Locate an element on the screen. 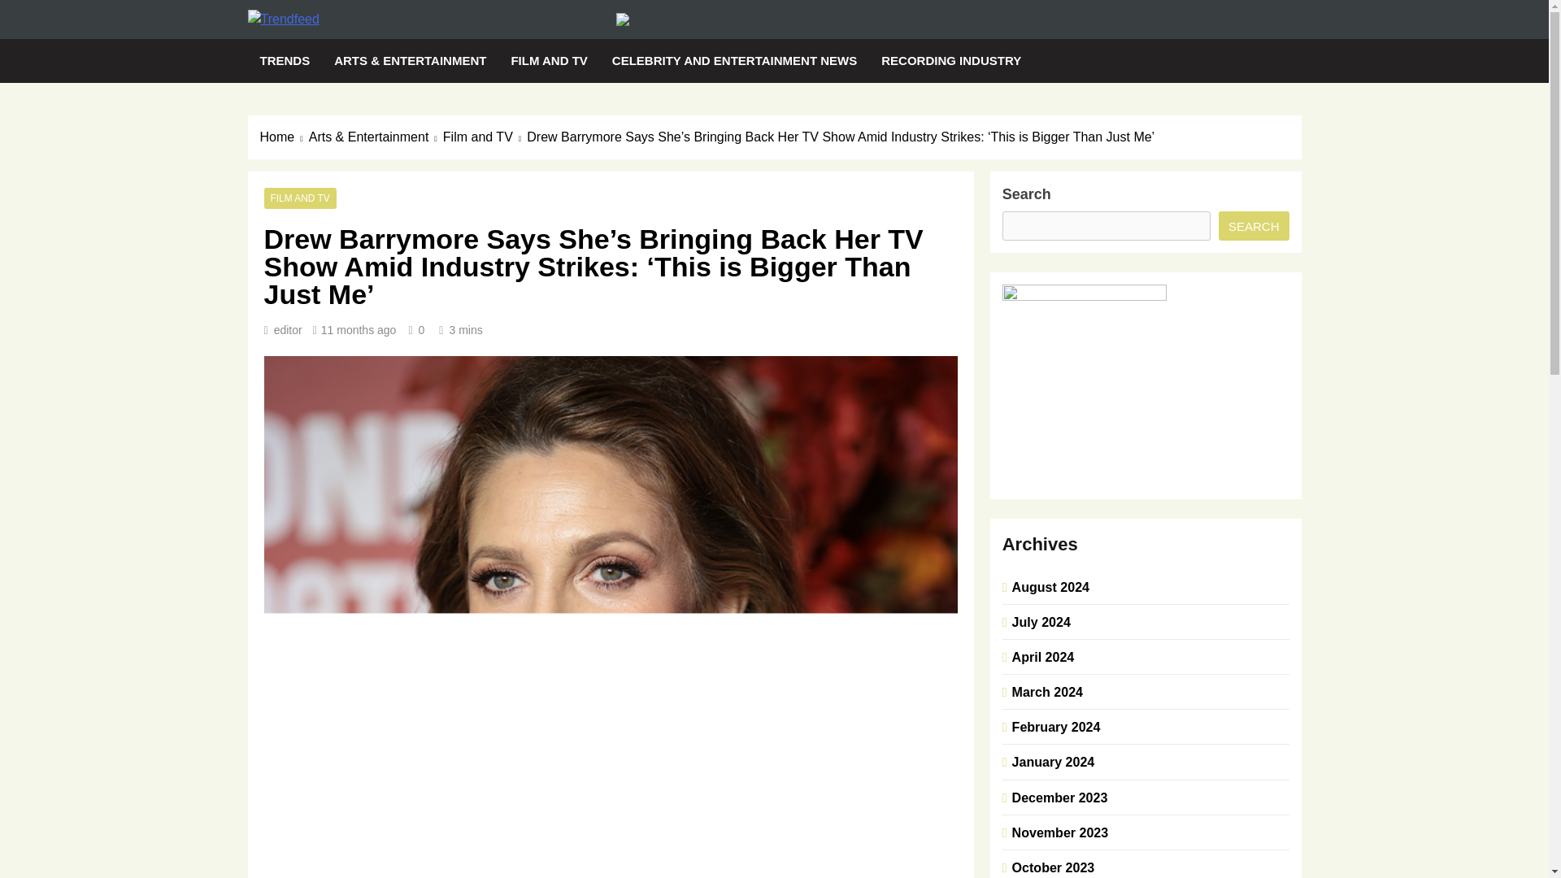  11 months ago is located at coordinates (359, 330).